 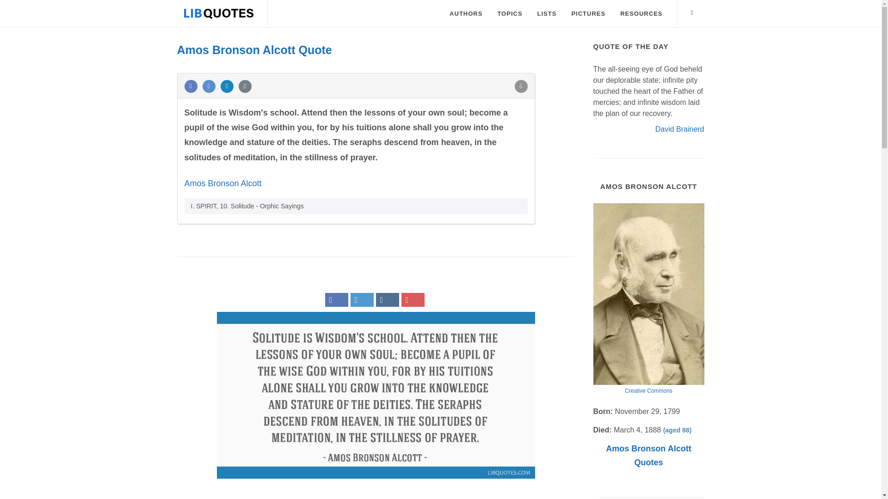 What do you see at coordinates (648, 391) in the screenshot?
I see `Creative Commons` at bounding box center [648, 391].